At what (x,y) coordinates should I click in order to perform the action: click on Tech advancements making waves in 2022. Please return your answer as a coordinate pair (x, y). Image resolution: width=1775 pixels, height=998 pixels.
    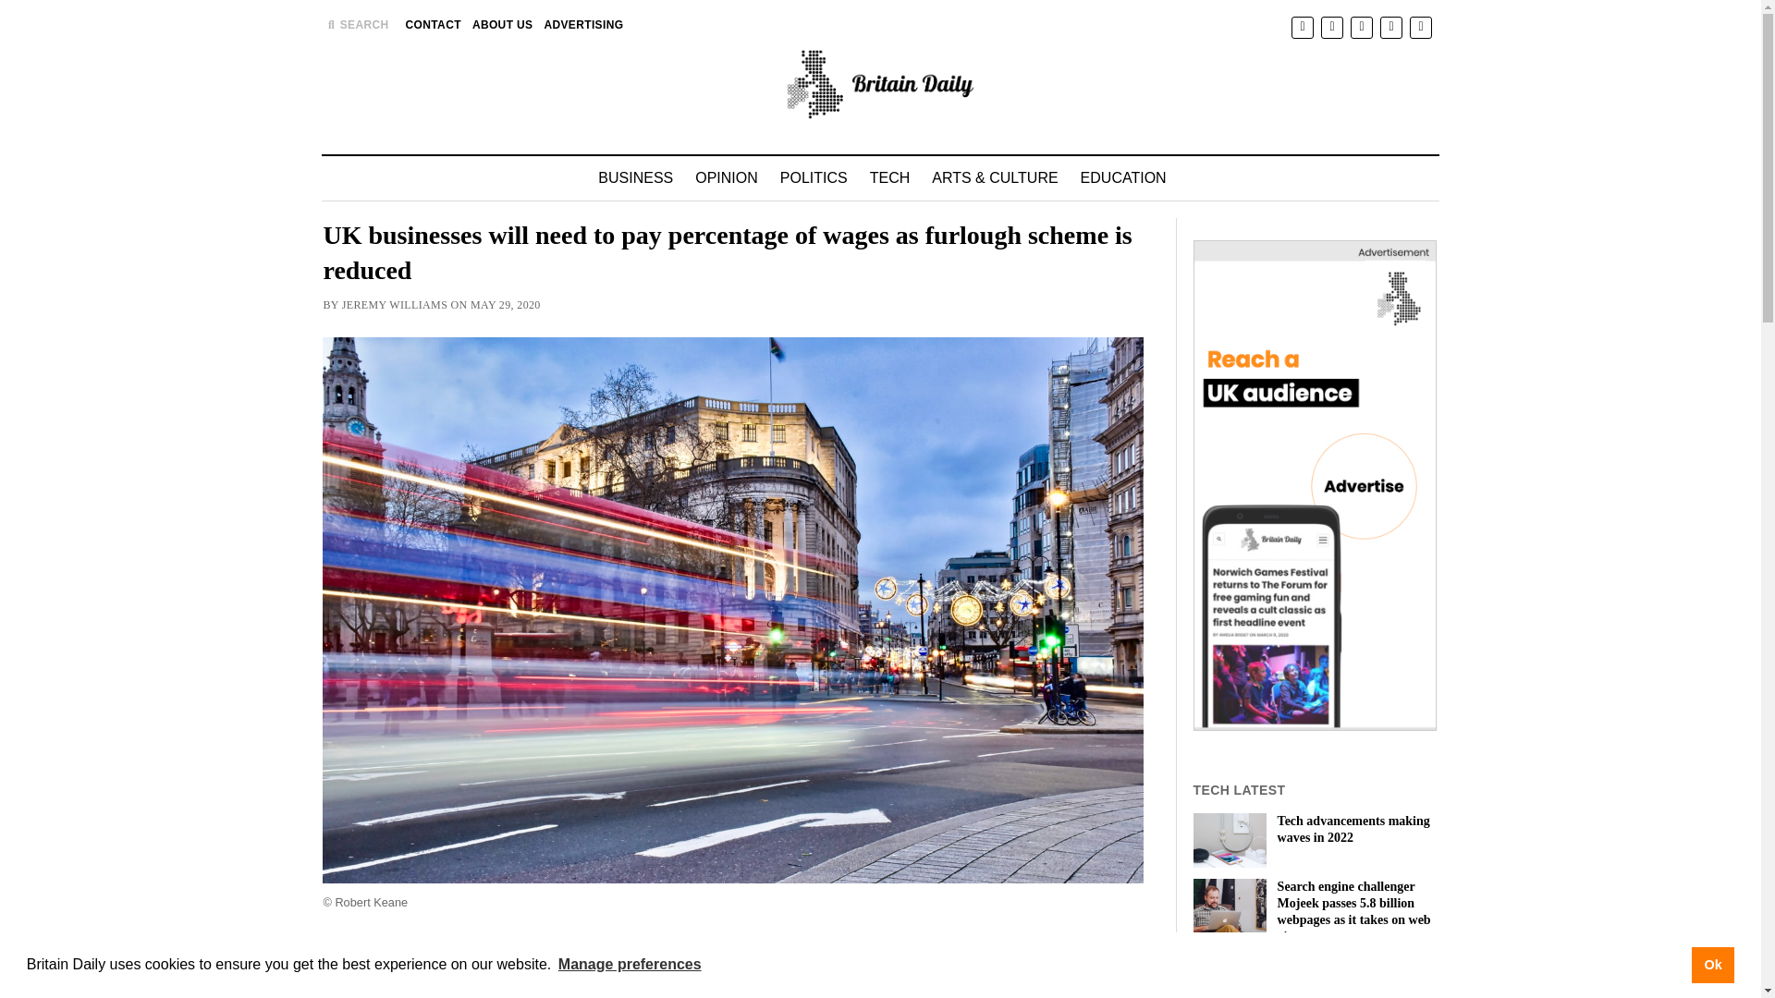
    Looking at the image, I should click on (1315, 830).